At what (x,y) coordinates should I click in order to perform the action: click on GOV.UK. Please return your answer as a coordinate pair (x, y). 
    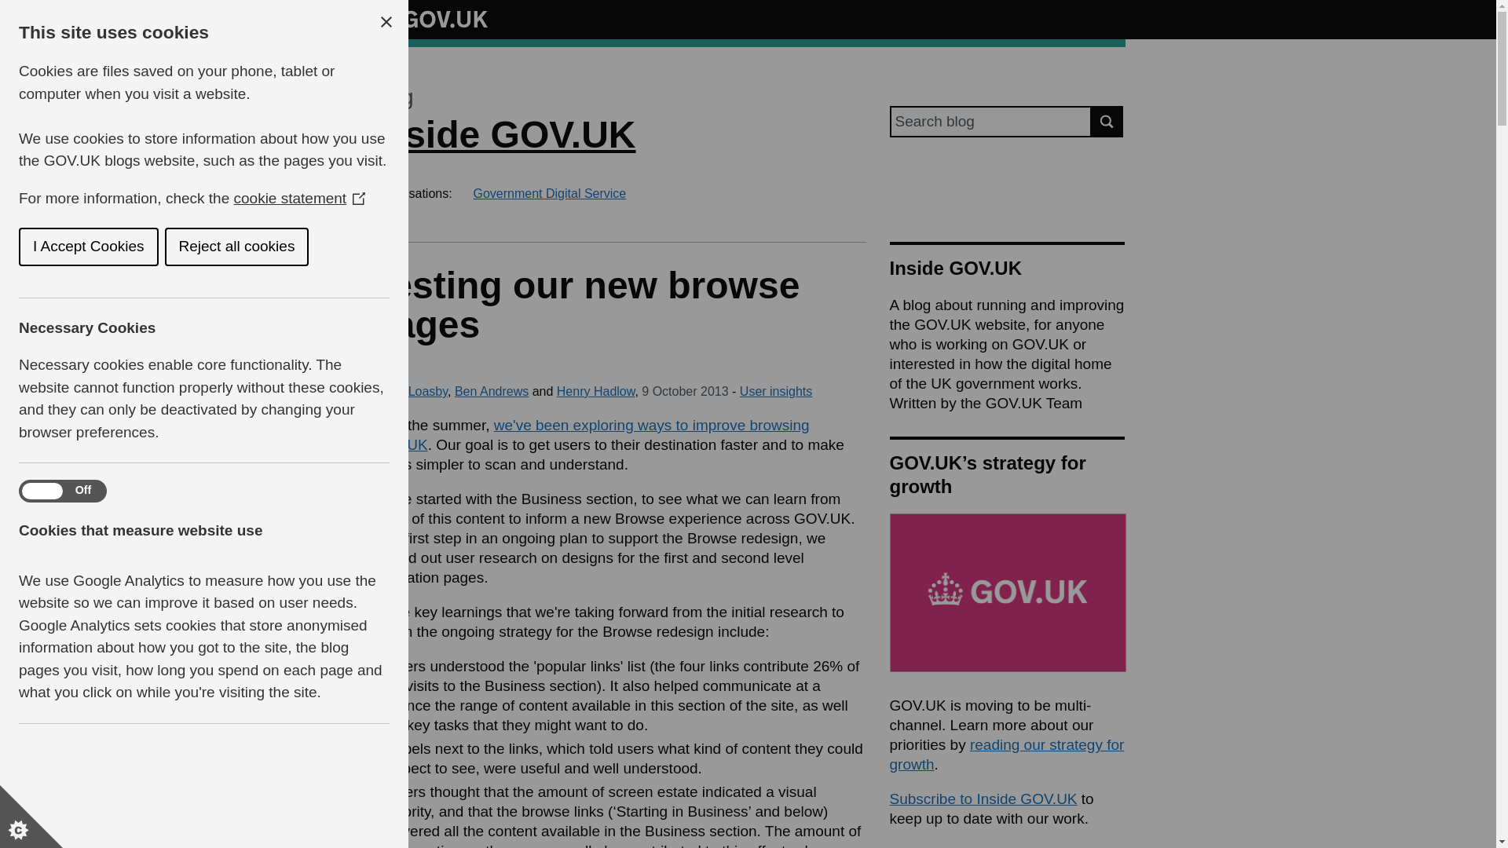
    Looking at the image, I should click on (429, 16).